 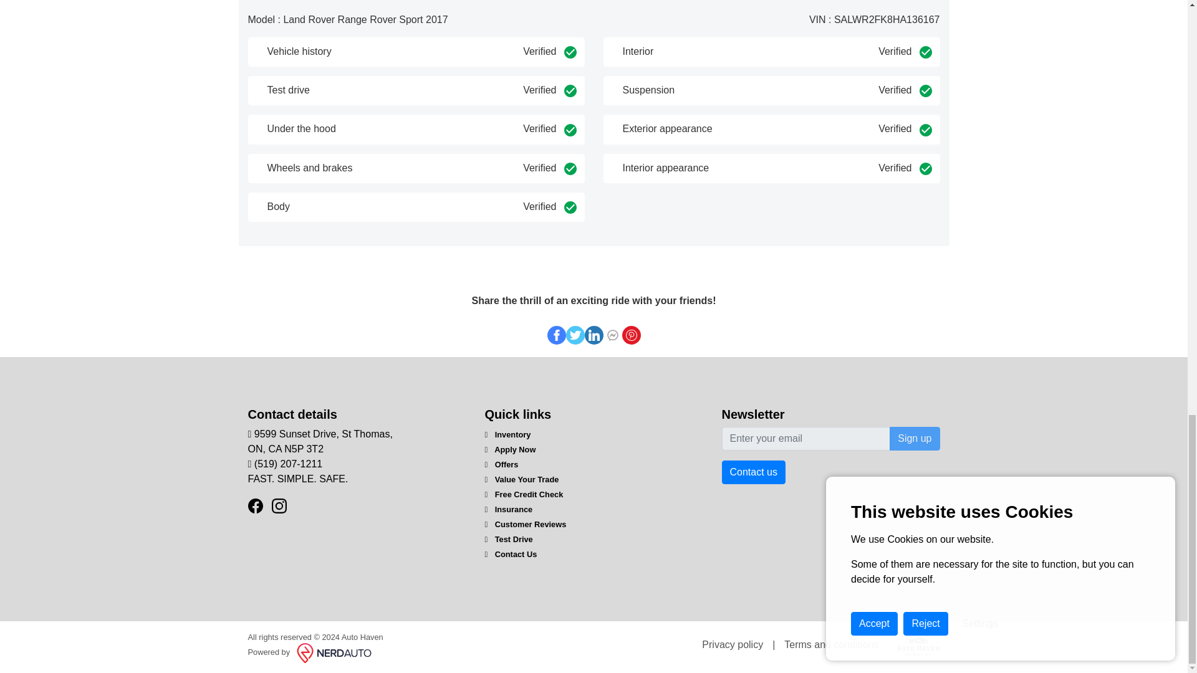 I want to click on Partager sur LinkedIn, so click(x=594, y=334).